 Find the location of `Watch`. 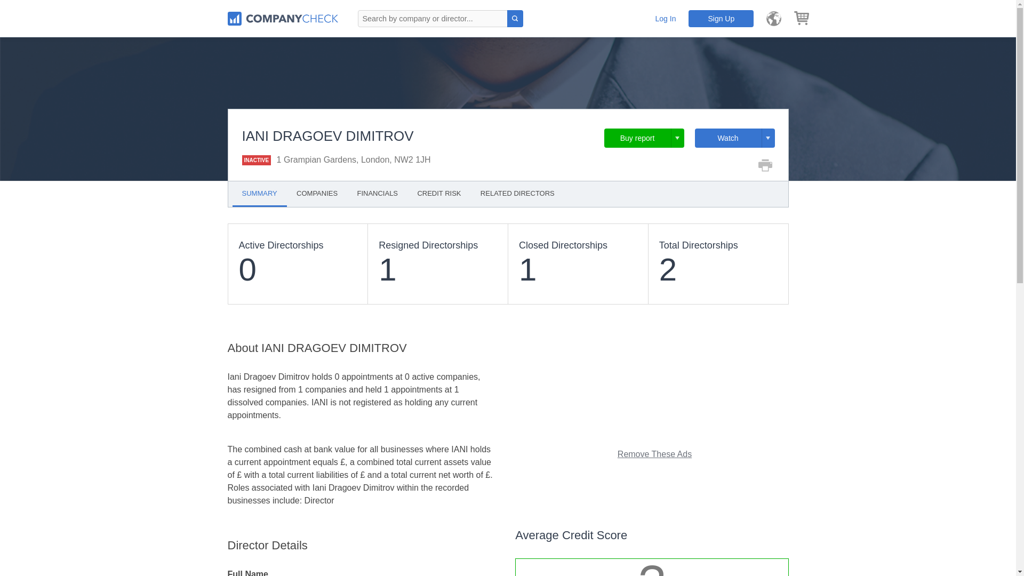

Watch is located at coordinates (734, 138).